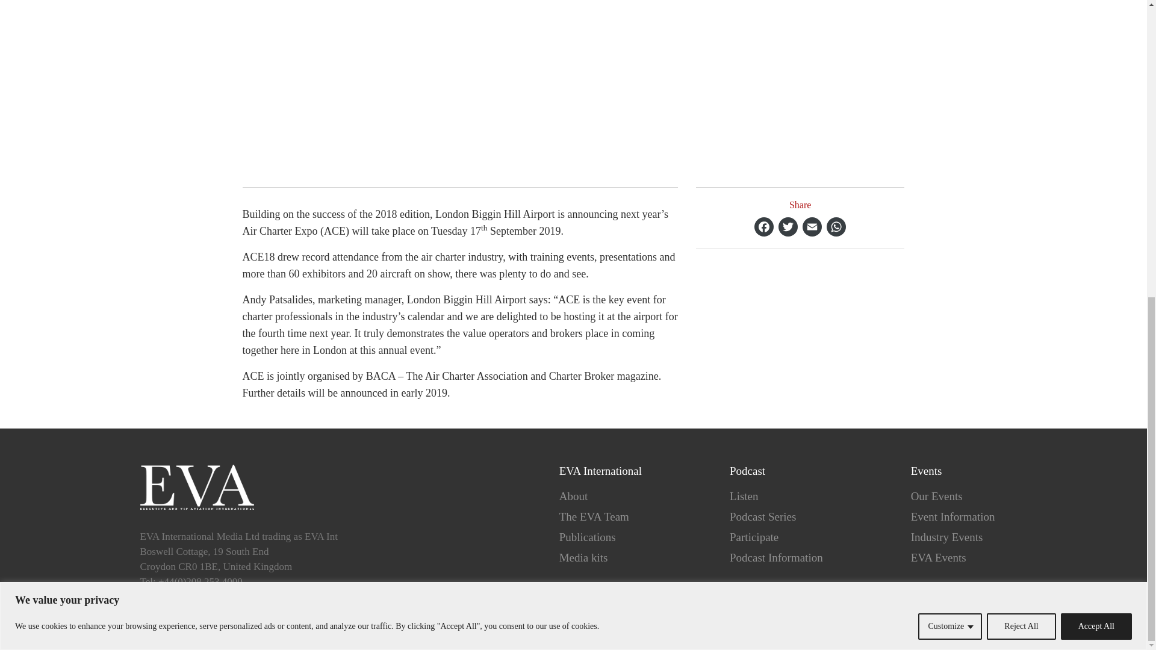 The height and width of the screenshot is (650, 1156). Describe the element at coordinates (836, 226) in the screenshot. I see `WhatsApp` at that location.